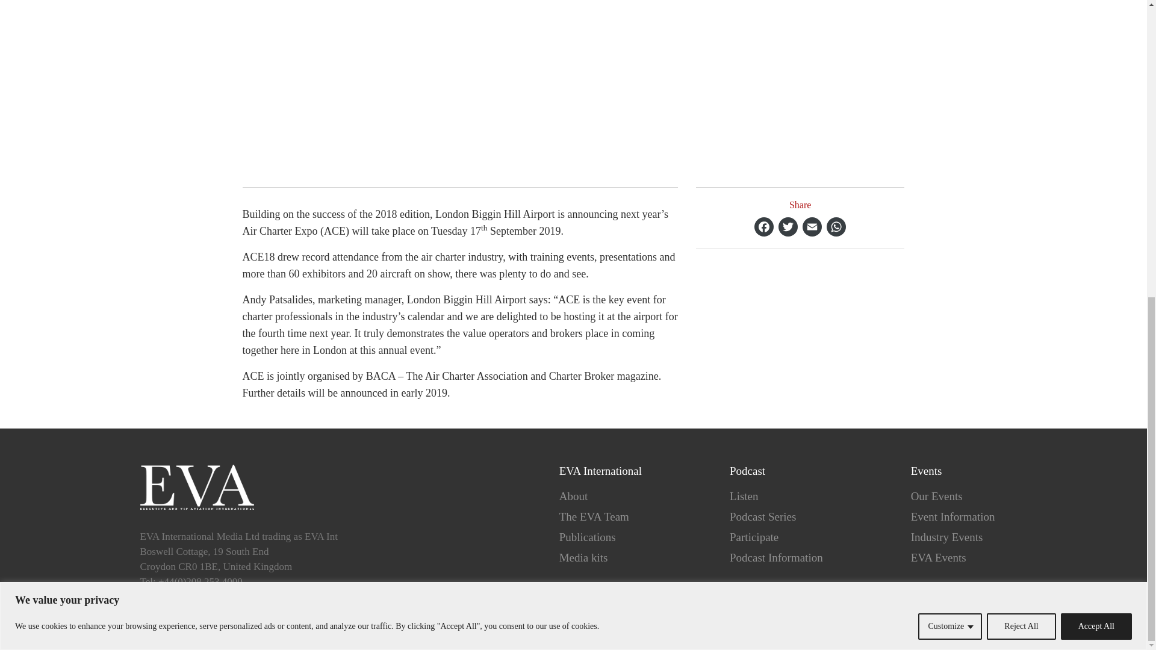 The height and width of the screenshot is (650, 1156). Describe the element at coordinates (836, 226) in the screenshot. I see `WhatsApp` at that location.